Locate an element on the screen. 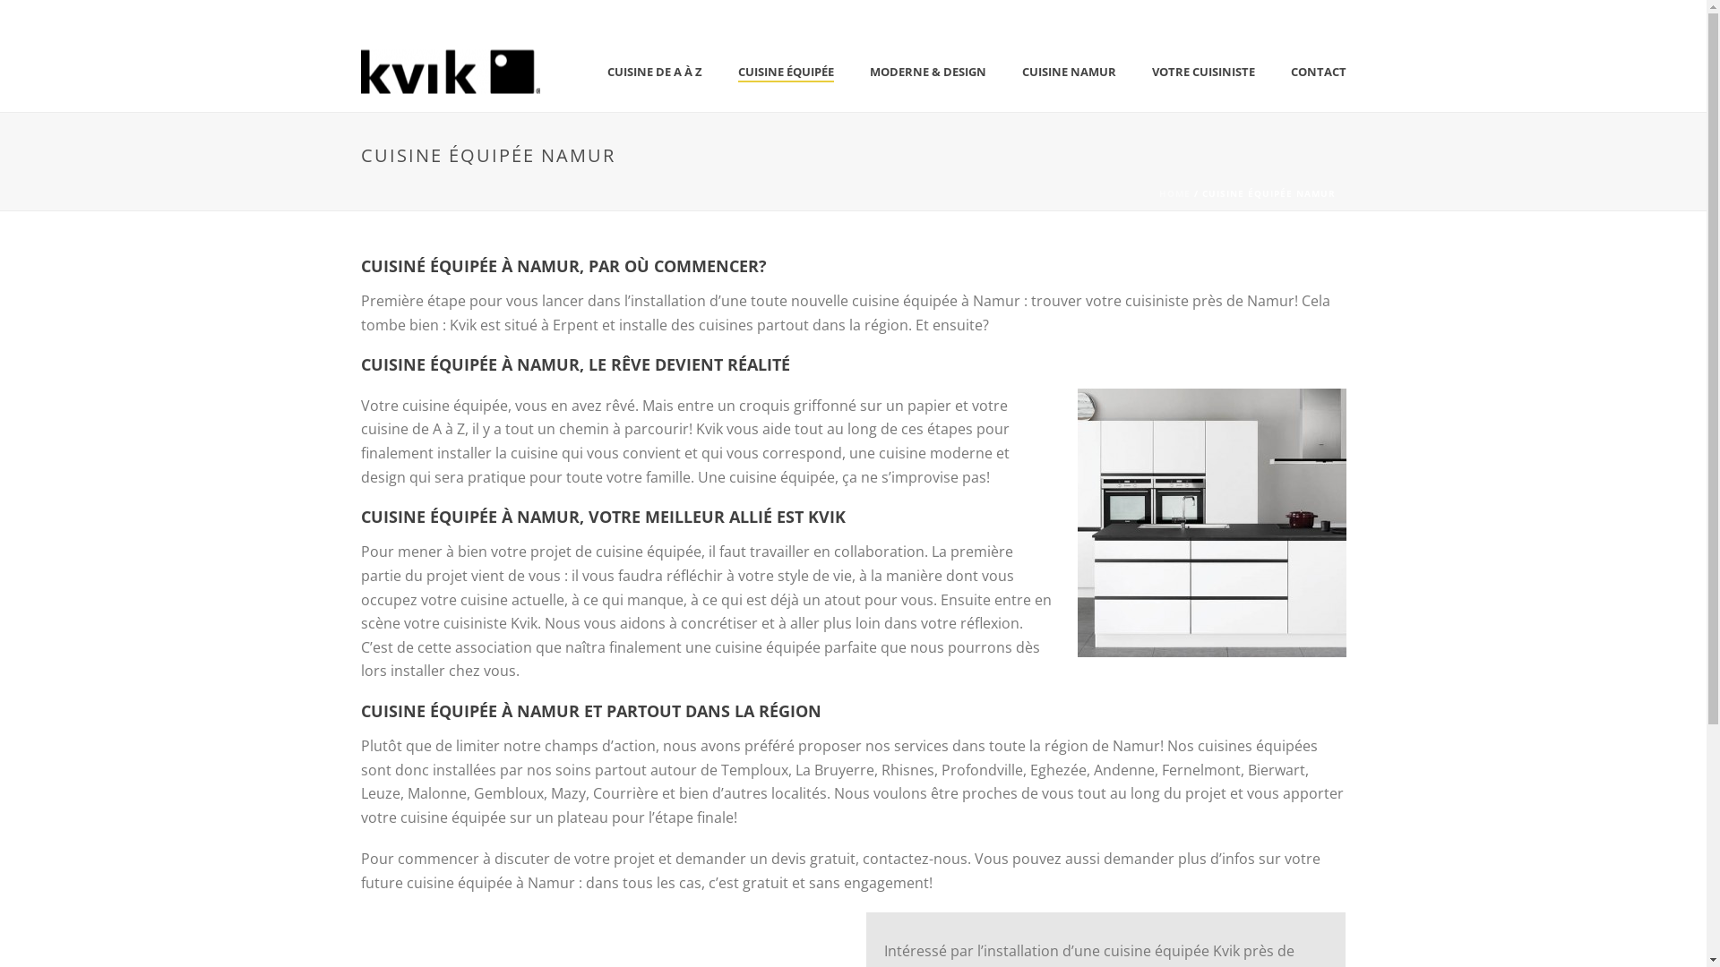 The width and height of the screenshot is (1720, 967). CONTACT is located at coordinates (1318, 73).